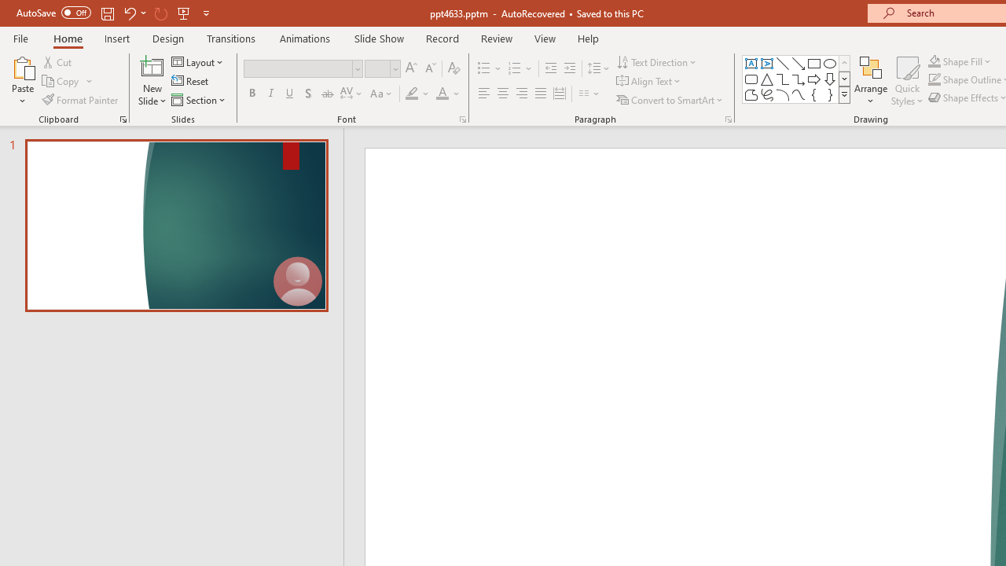  I want to click on Shape Fill, so click(960, 61).